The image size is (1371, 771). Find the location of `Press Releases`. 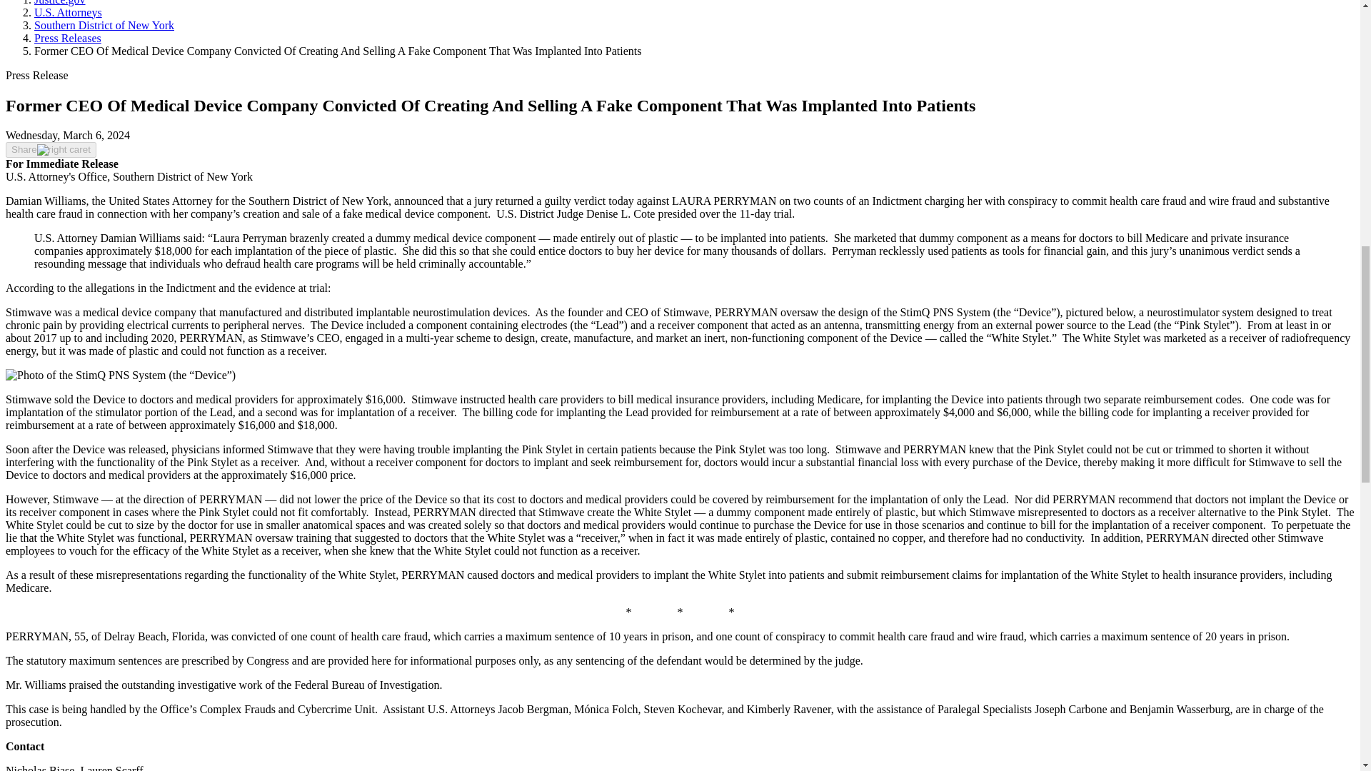

Press Releases is located at coordinates (68, 38).